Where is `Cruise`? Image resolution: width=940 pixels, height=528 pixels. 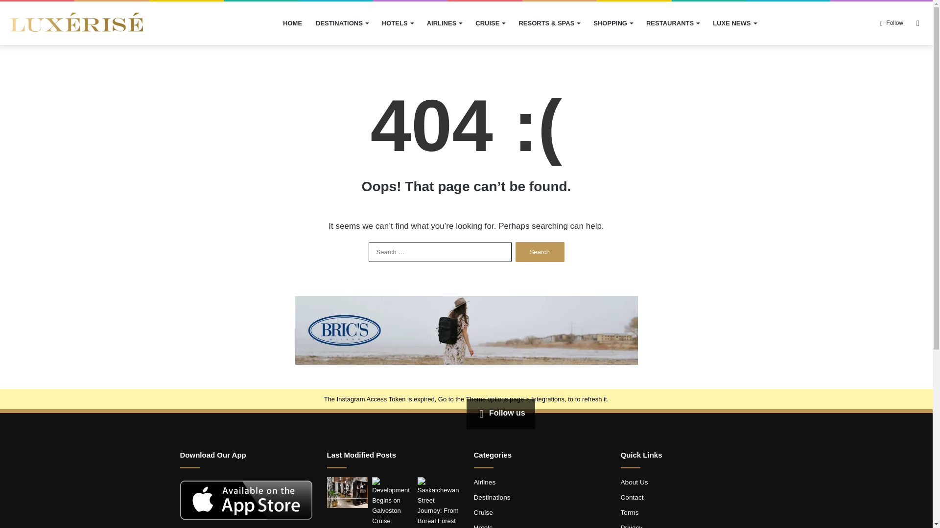
Cruise is located at coordinates (483, 512).